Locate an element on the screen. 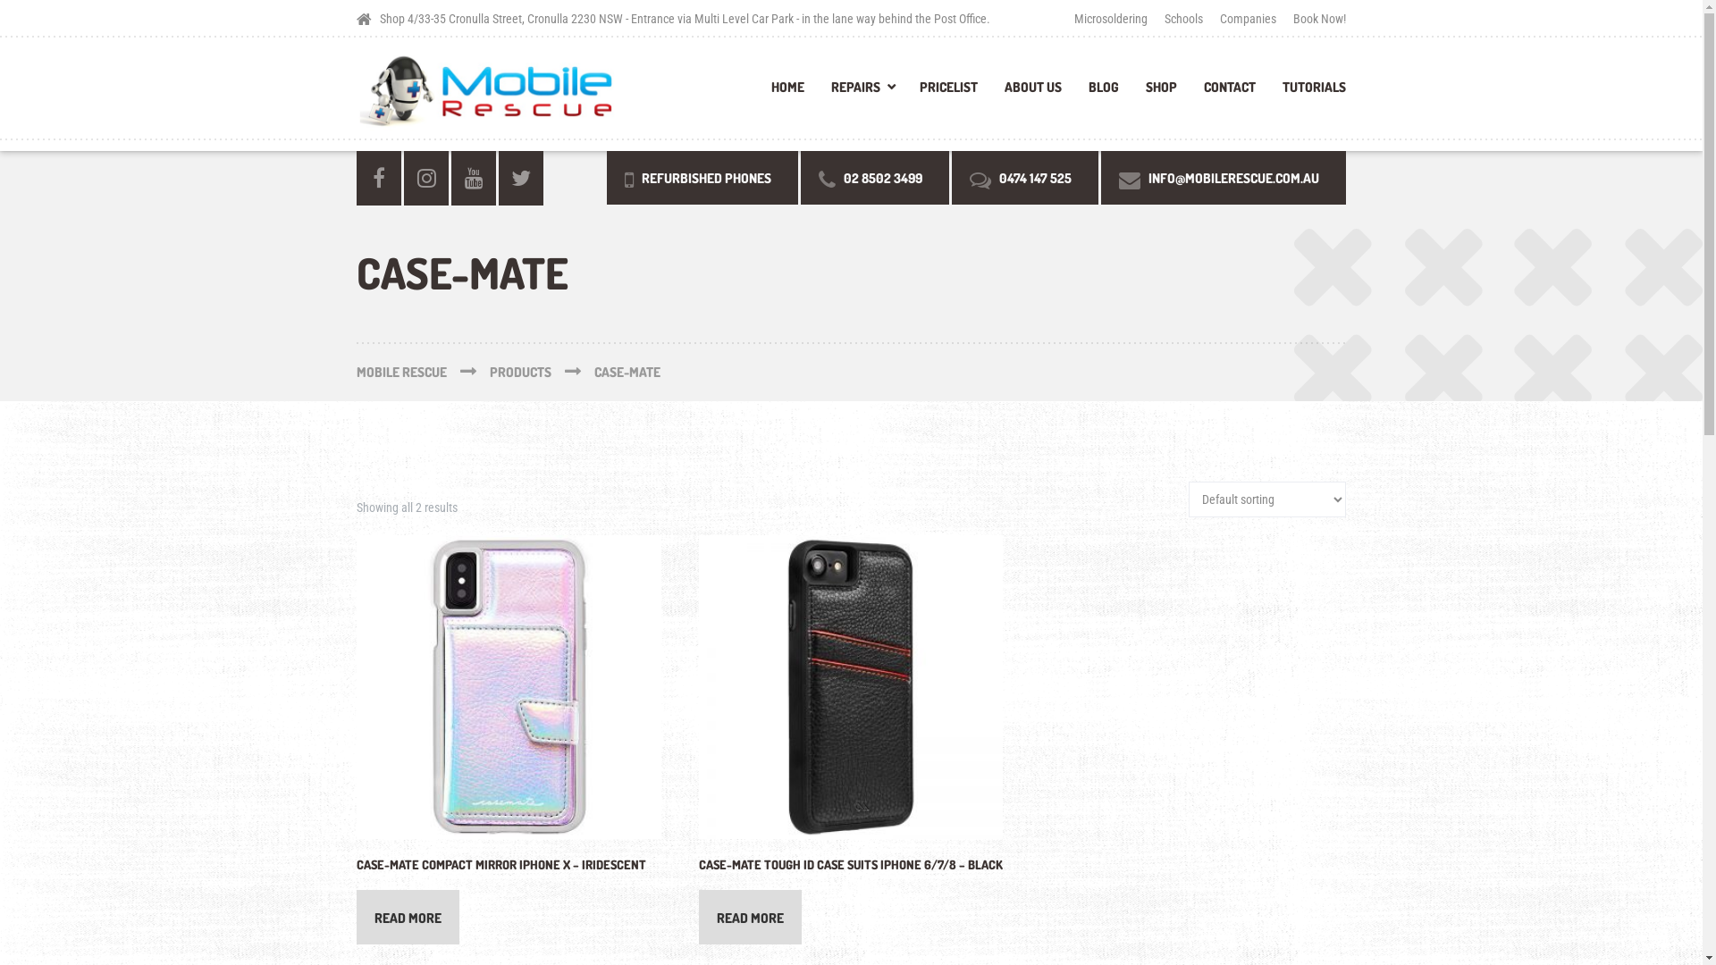 The width and height of the screenshot is (1716, 965). SHOP is located at coordinates (1162, 93).